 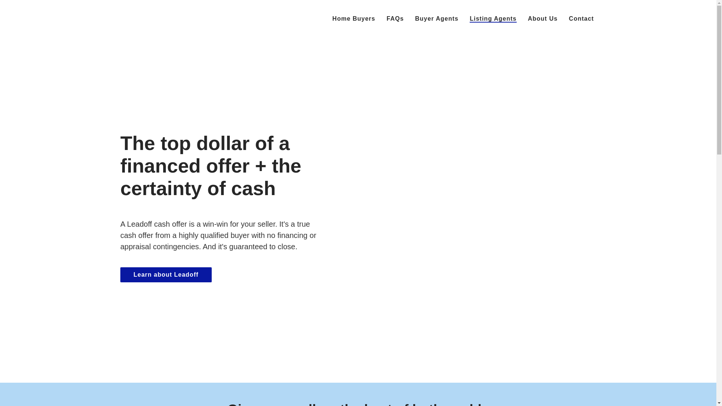 I want to click on Listing Agents, so click(x=493, y=19).